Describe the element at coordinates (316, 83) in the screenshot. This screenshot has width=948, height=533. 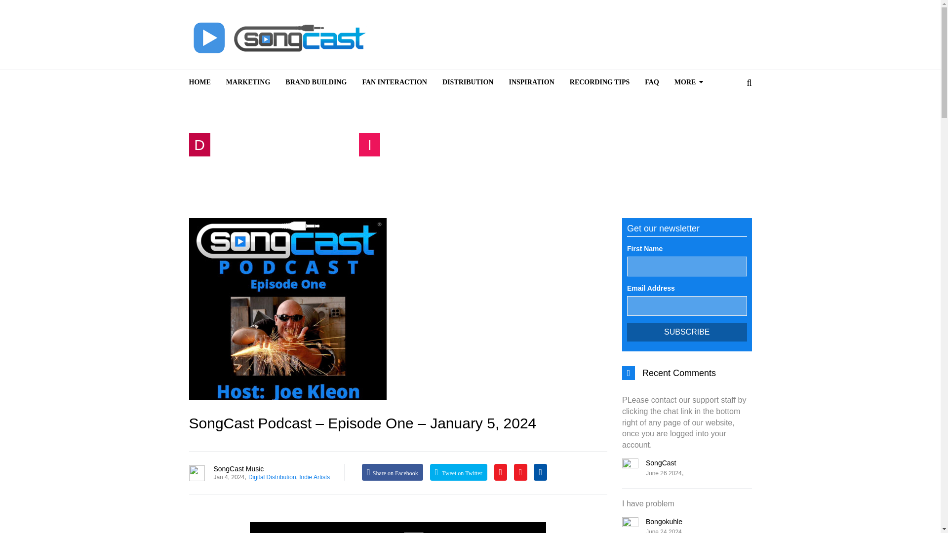
I see `BRAND BUILDING` at that location.